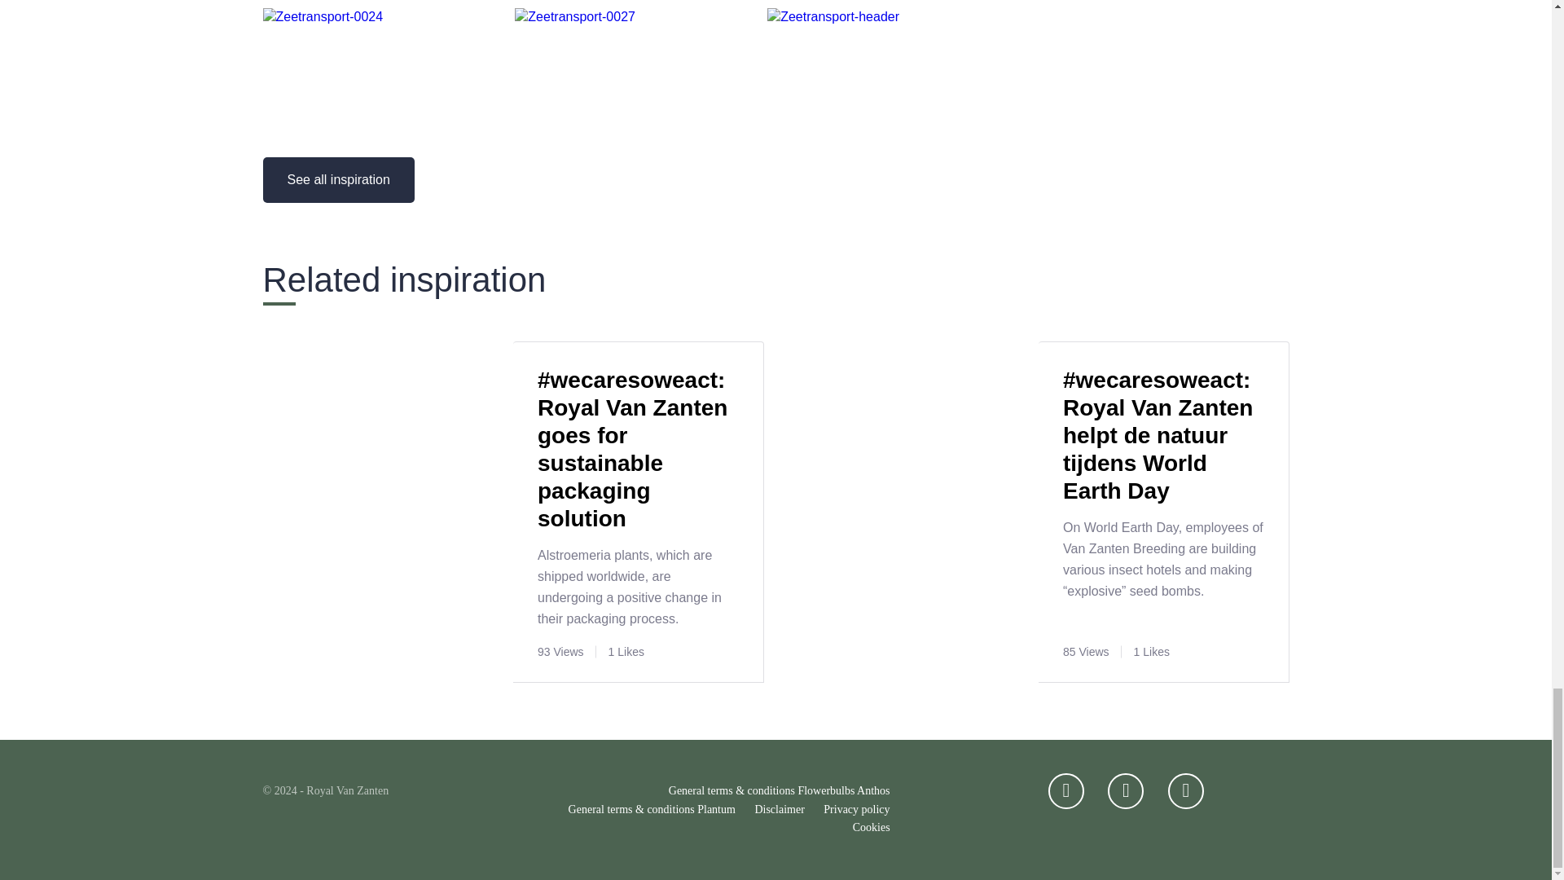 The image size is (1564, 880). I want to click on See all inspiration, so click(338, 181).